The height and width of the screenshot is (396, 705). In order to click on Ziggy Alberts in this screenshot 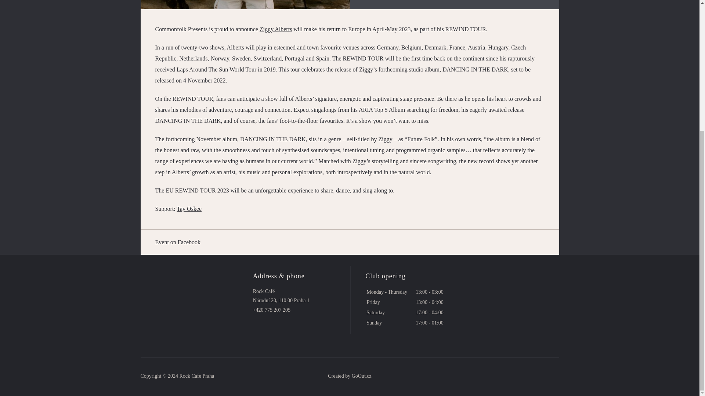, I will do `click(275, 29)`.